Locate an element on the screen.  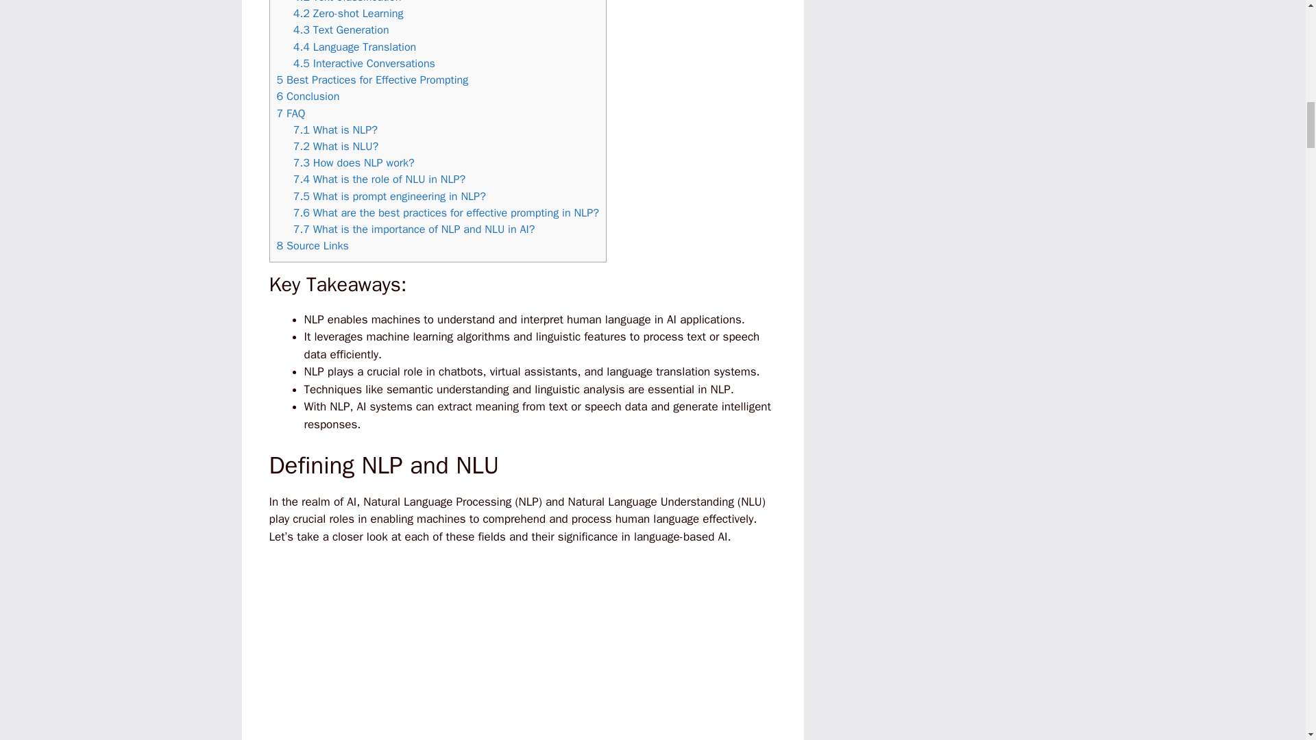
Advertisement is located at coordinates (525, 651).